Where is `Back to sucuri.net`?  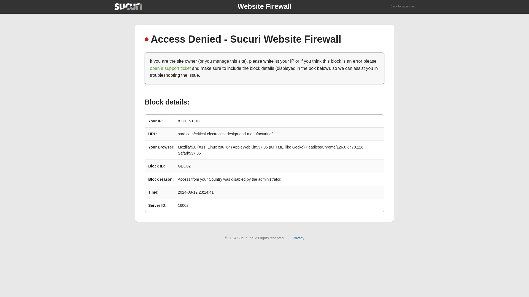
Back to sucuri.net is located at coordinates (403, 7).